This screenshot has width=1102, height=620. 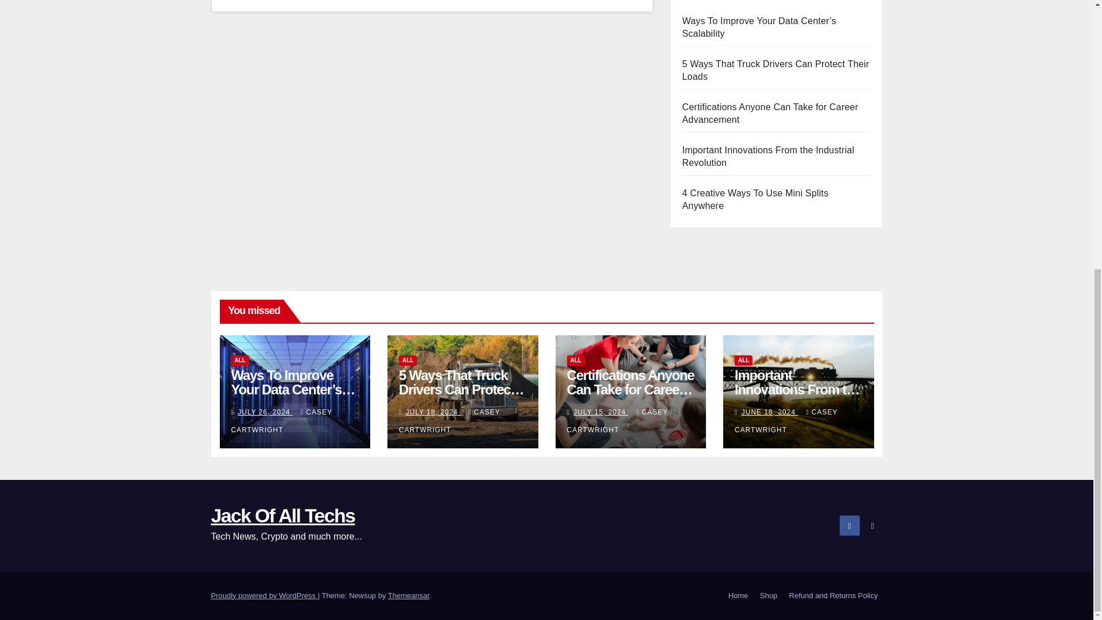 What do you see at coordinates (265, 412) in the screenshot?
I see `JULY 26, 2024` at bounding box center [265, 412].